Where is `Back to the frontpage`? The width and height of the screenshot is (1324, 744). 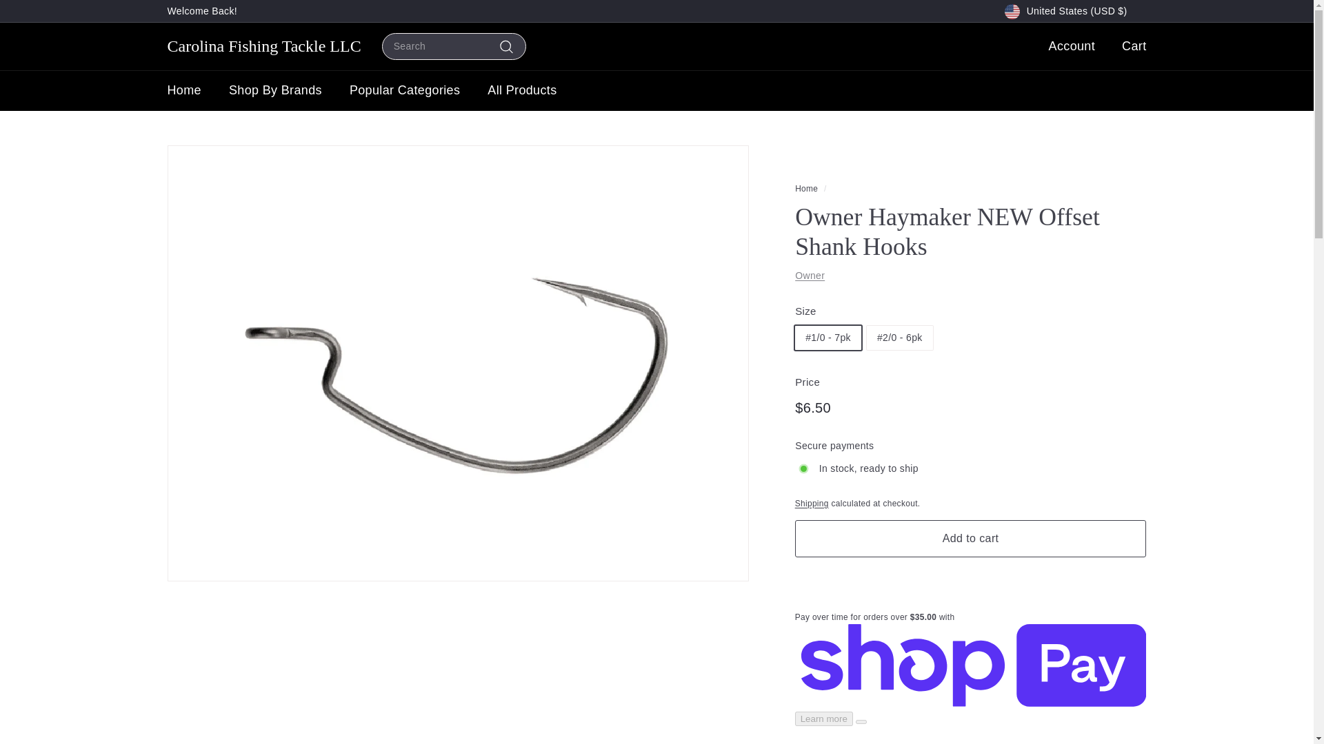 Back to the frontpage is located at coordinates (807, 188).